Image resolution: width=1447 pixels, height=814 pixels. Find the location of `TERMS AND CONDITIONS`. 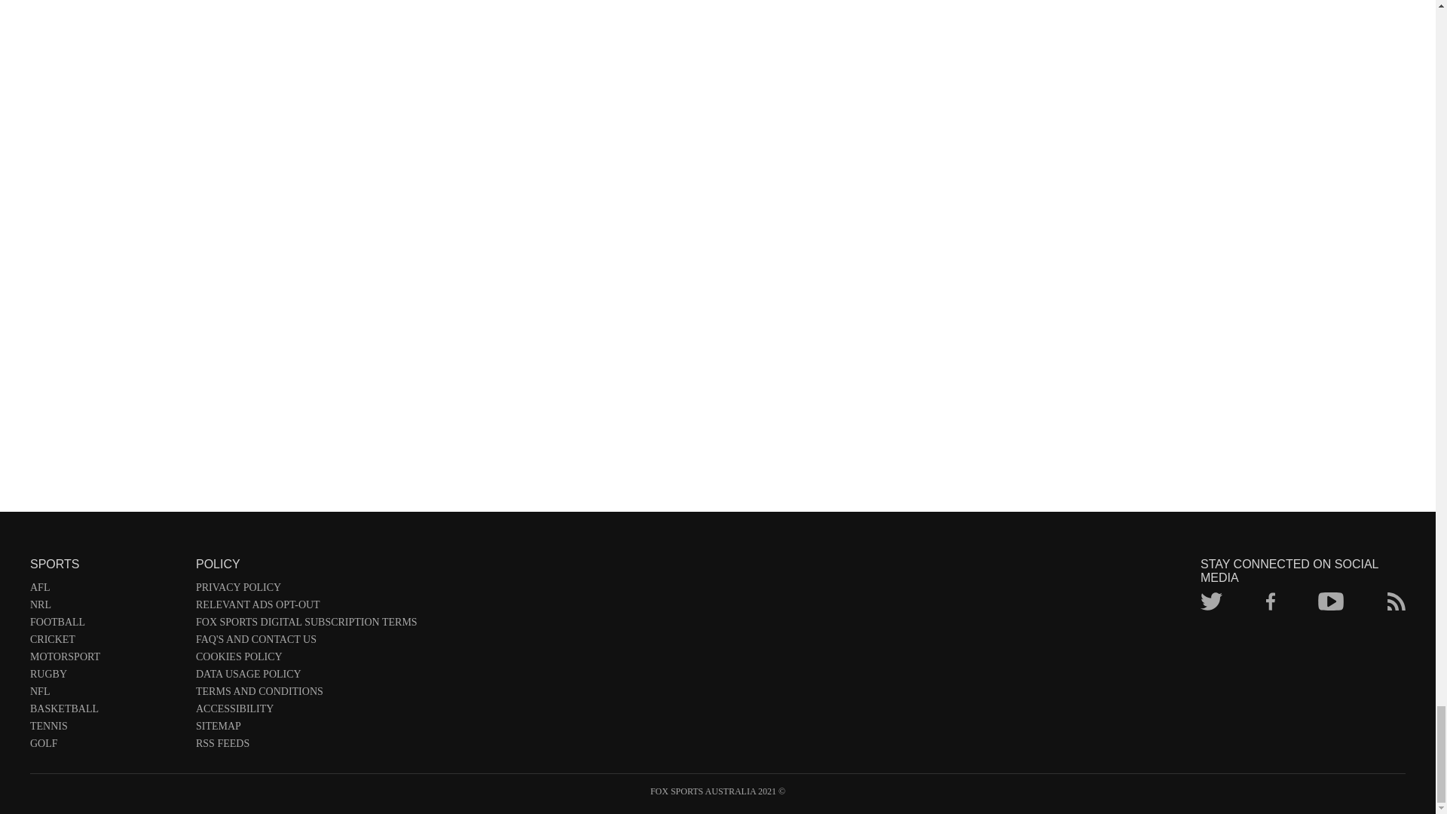

TERMS AND CONDITIONS is located at coordinates (306, 695).